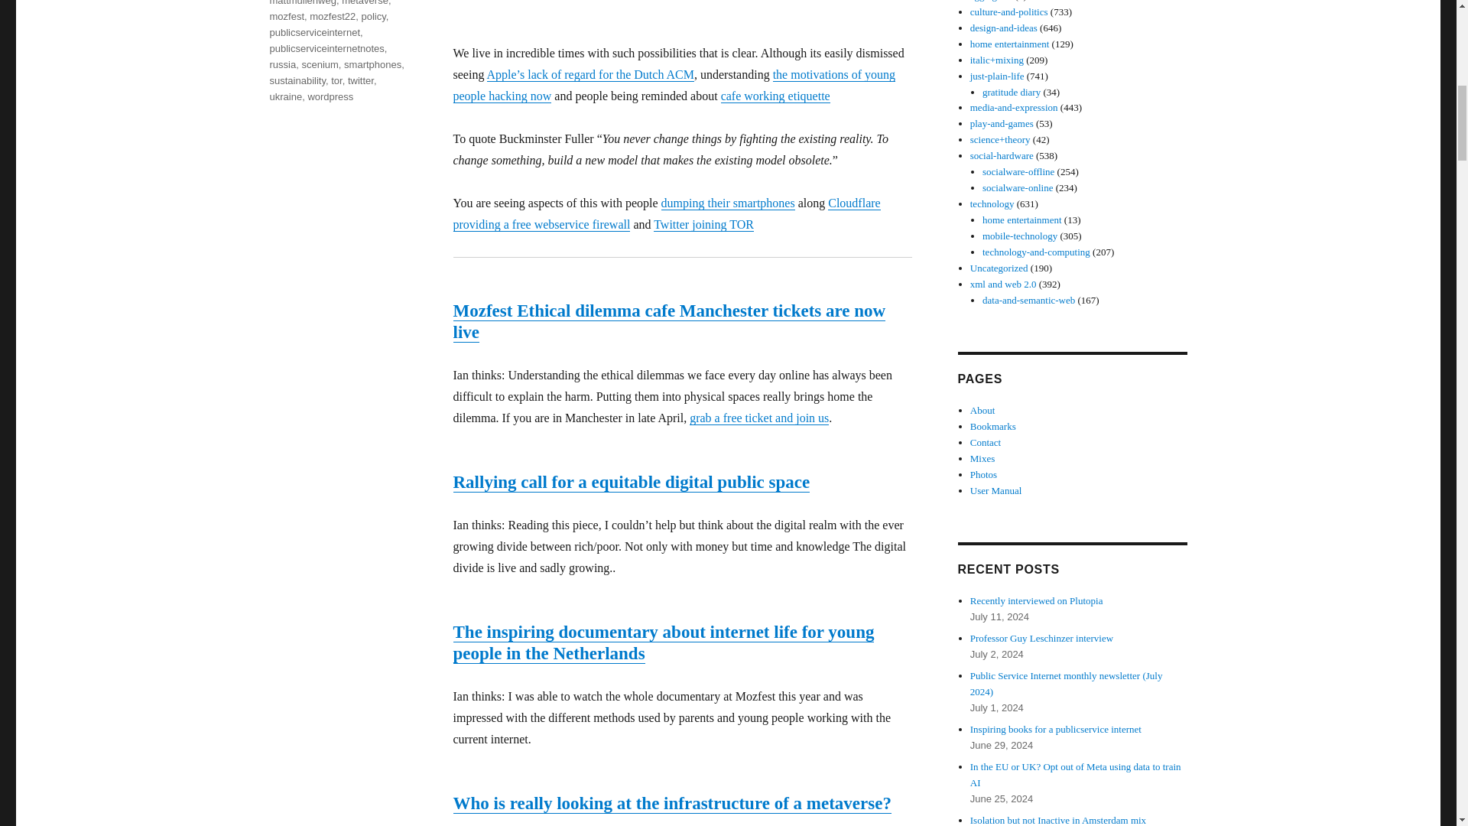 The height and width of the screenshot is (826, 1468). What do you see at coordinates (665, 214) in the screenshot?
I see `Cloudflare providing a free webservice firewall` at bounding box center [665, 214].